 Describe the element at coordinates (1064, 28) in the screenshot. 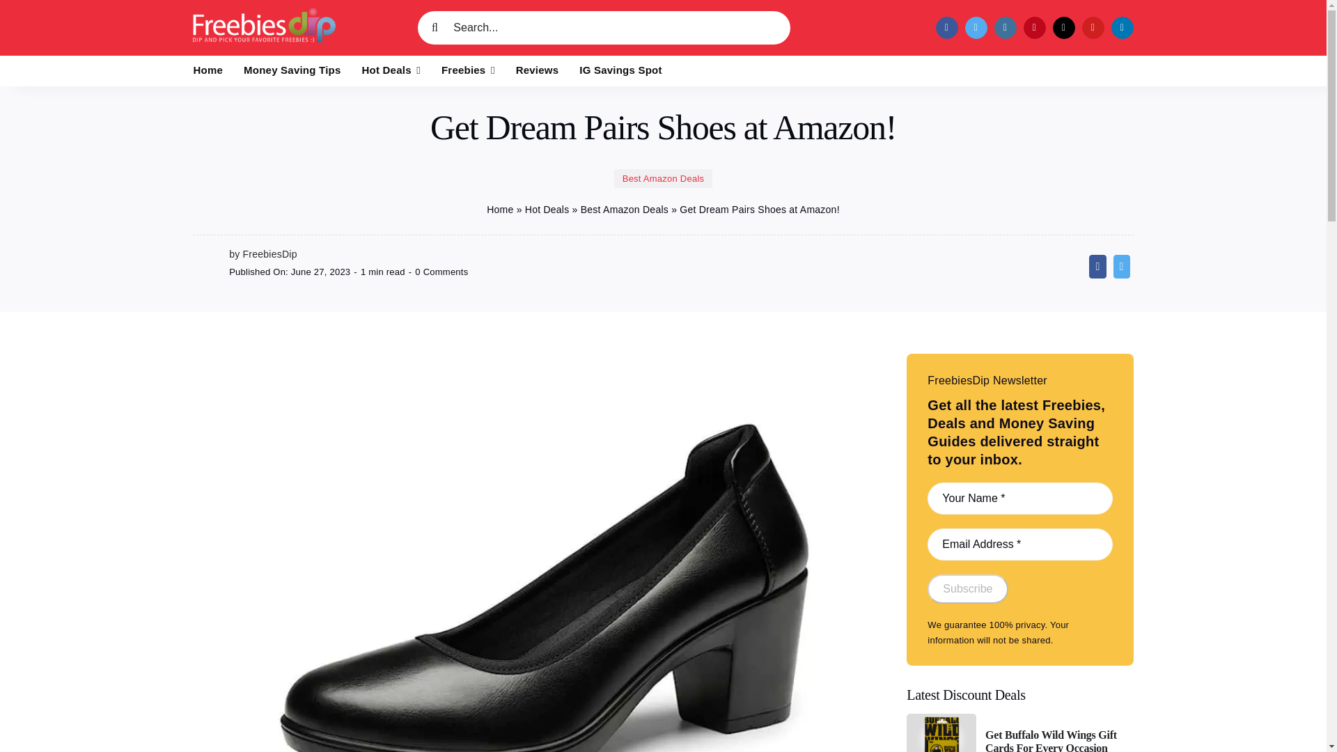

I see `Tiktok` at that location.